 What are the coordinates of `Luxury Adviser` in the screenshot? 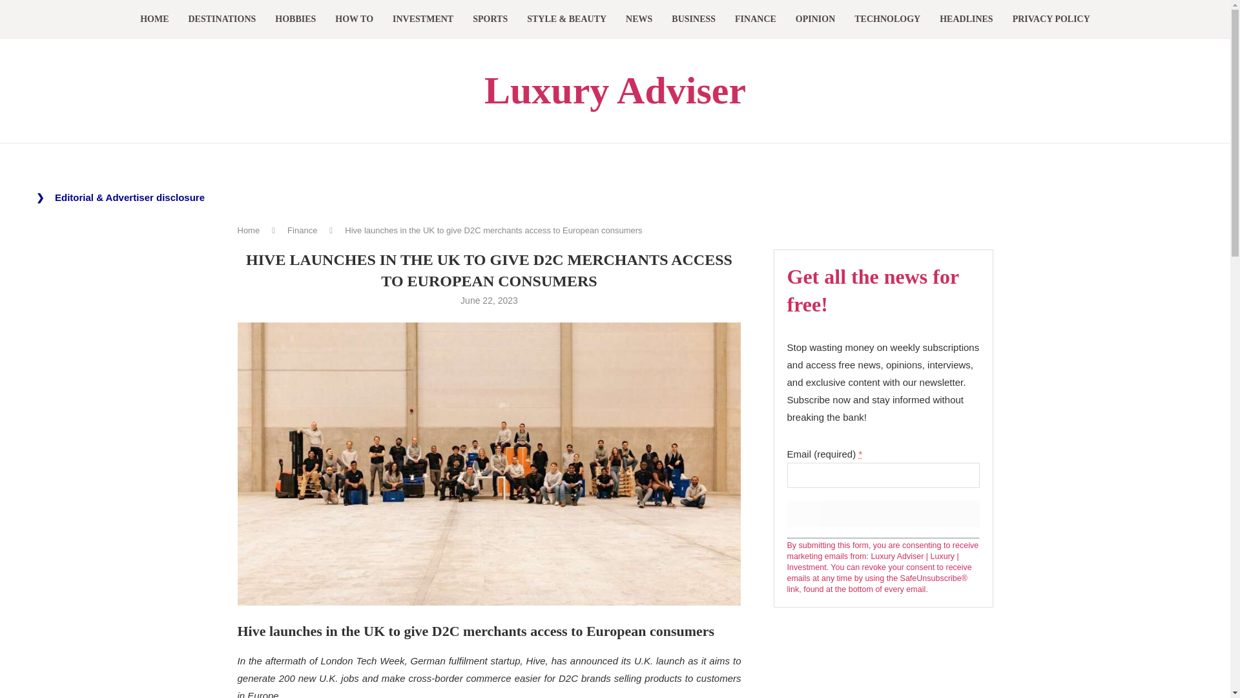 It's located at (615, 90).